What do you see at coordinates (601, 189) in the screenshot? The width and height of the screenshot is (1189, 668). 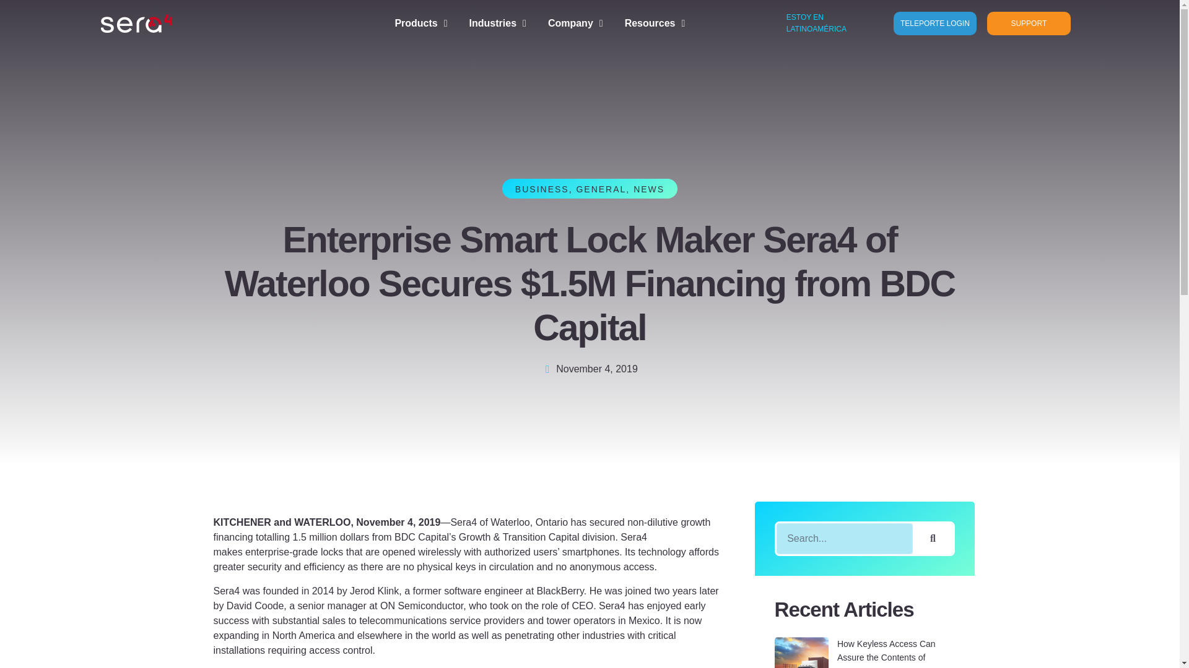 I see `GENERAL` at bounding box center [601, 189].